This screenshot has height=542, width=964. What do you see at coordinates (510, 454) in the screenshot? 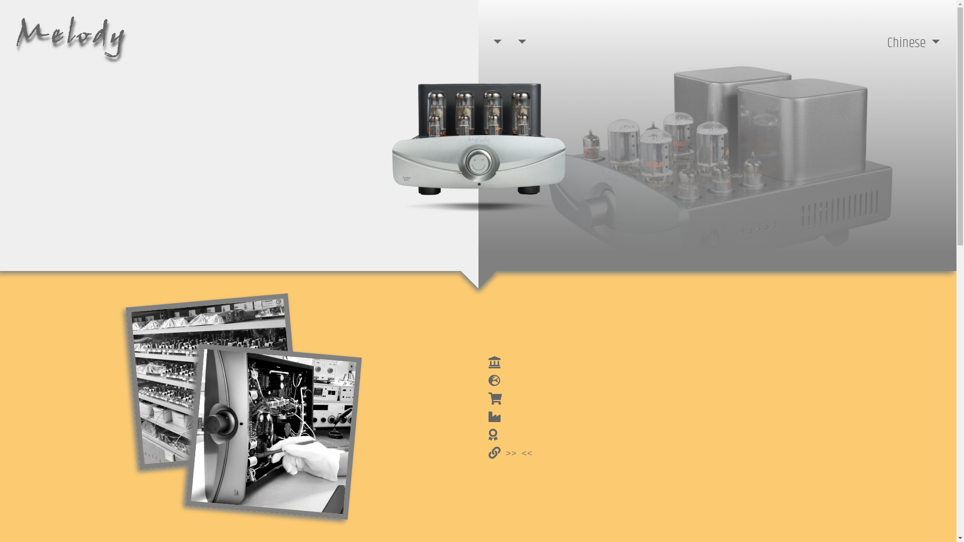
I see `  >>  <<` at bounding box center [510, 454].